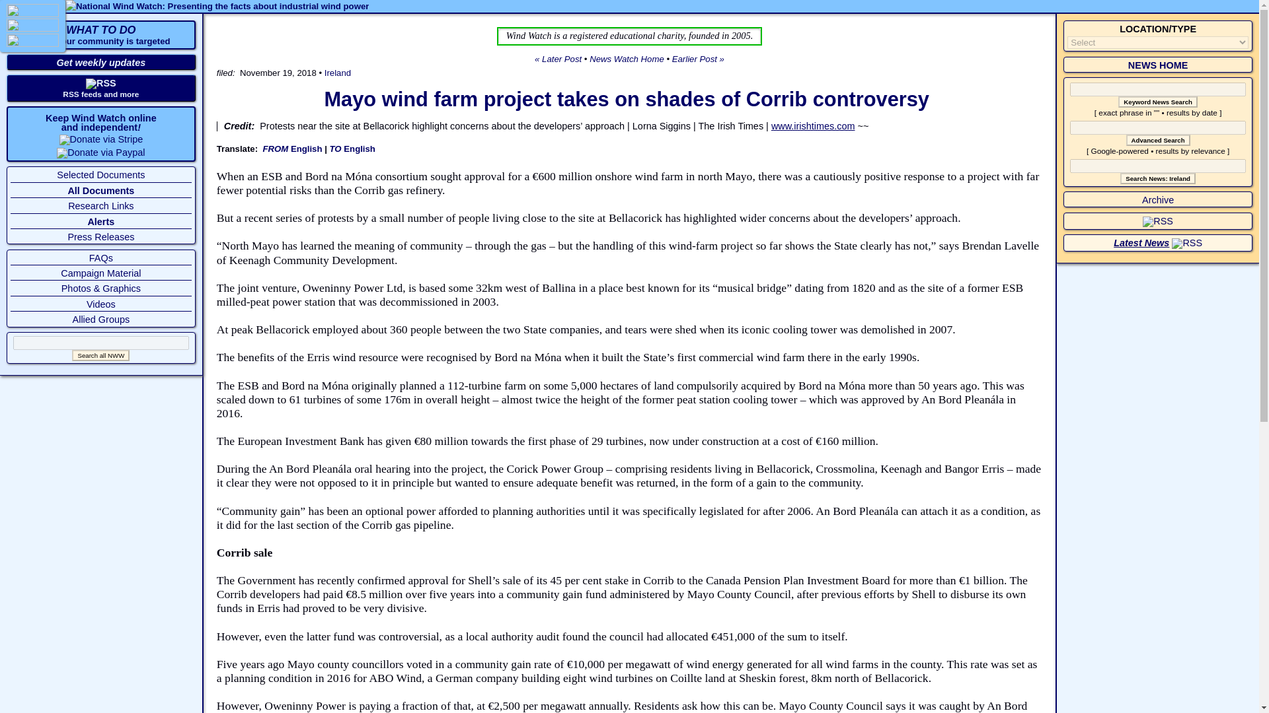  I want to click on Campaign Material, so click(100, 273).